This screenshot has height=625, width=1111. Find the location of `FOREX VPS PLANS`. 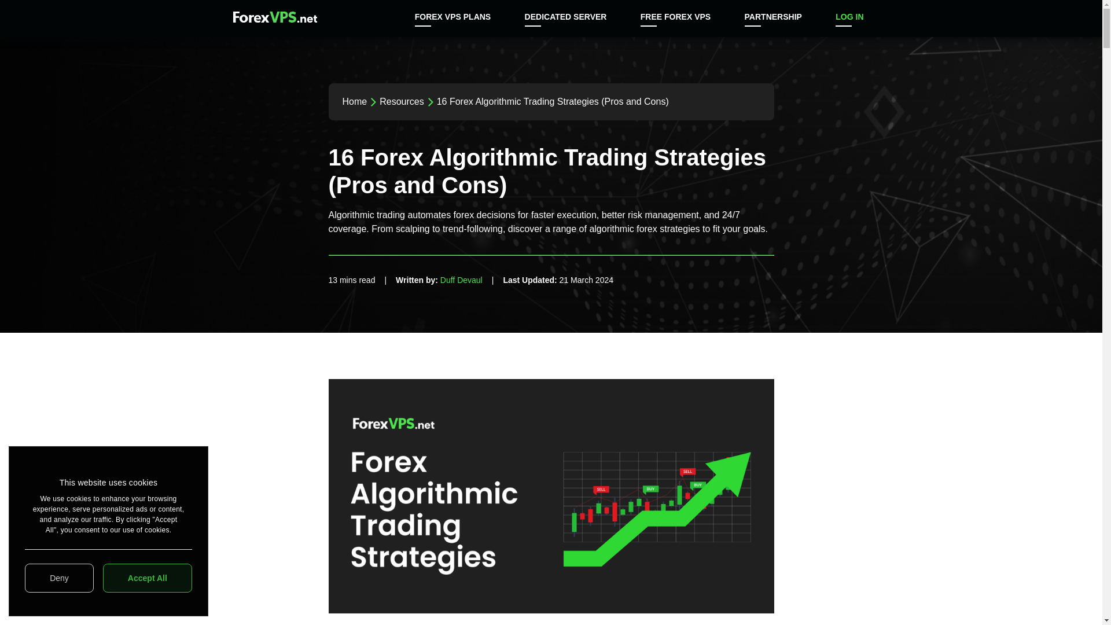

FOREX VPS PLANS is located at coordinates (453, 18).